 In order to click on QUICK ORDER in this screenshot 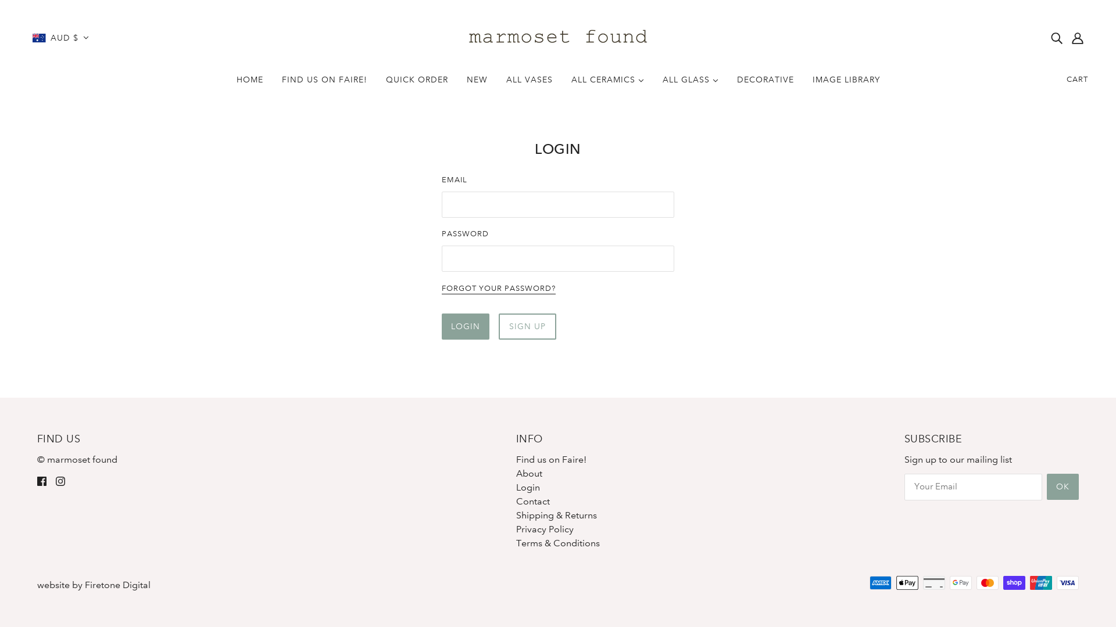, I will do `click(417, 84)`.